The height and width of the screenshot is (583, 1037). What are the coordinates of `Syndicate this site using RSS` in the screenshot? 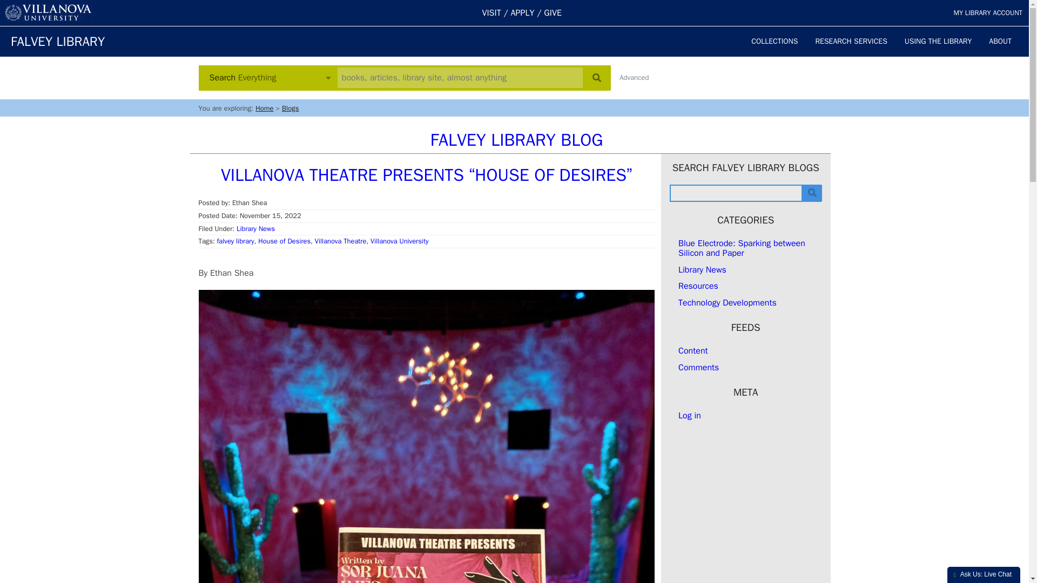 It's located at (693, 351).